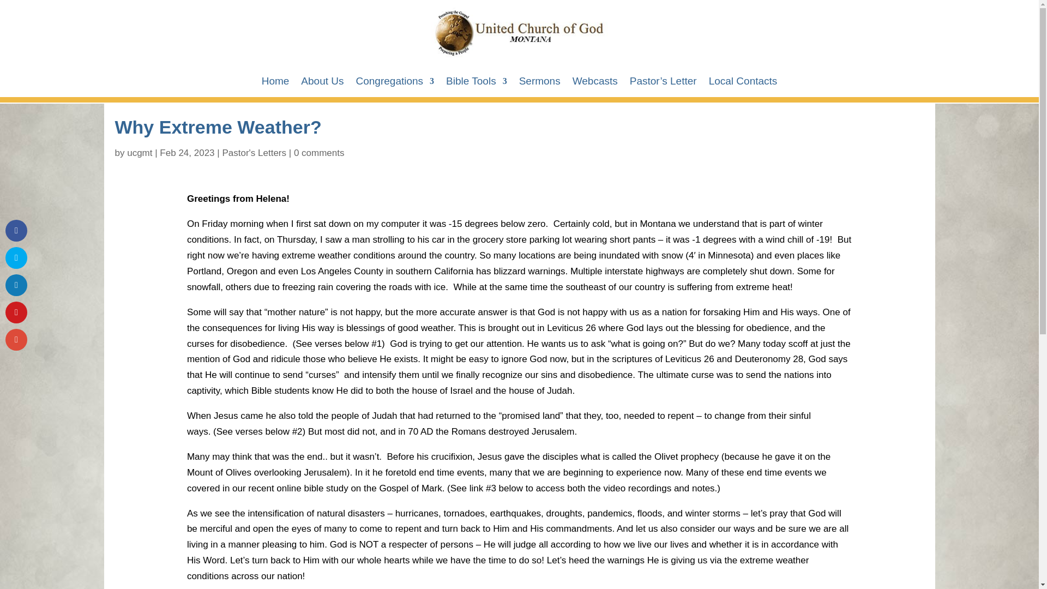 The height and width of the screenshot is (589, 1047). Describe the element at coordinates (139, 153) in the screenshot. I see `ucgmt` at that location.